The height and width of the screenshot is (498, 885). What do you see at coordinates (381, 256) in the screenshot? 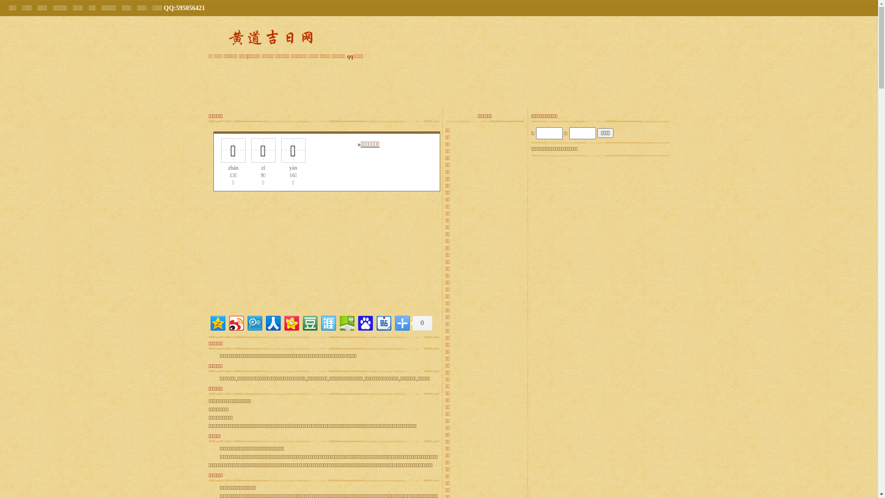
I see `Advertisement` at bounding box center [381, 256].